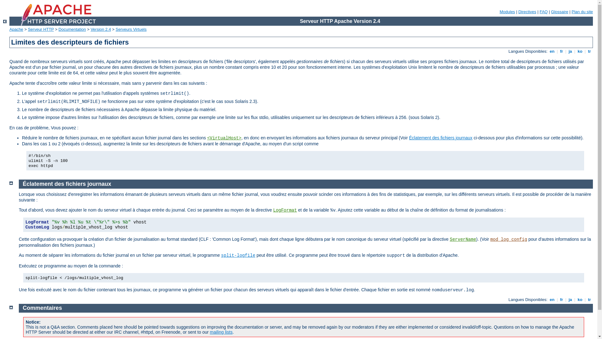 Image resolution: width=602 pixels, height=339 pixels. I want to click on  en , so click(552, 51).